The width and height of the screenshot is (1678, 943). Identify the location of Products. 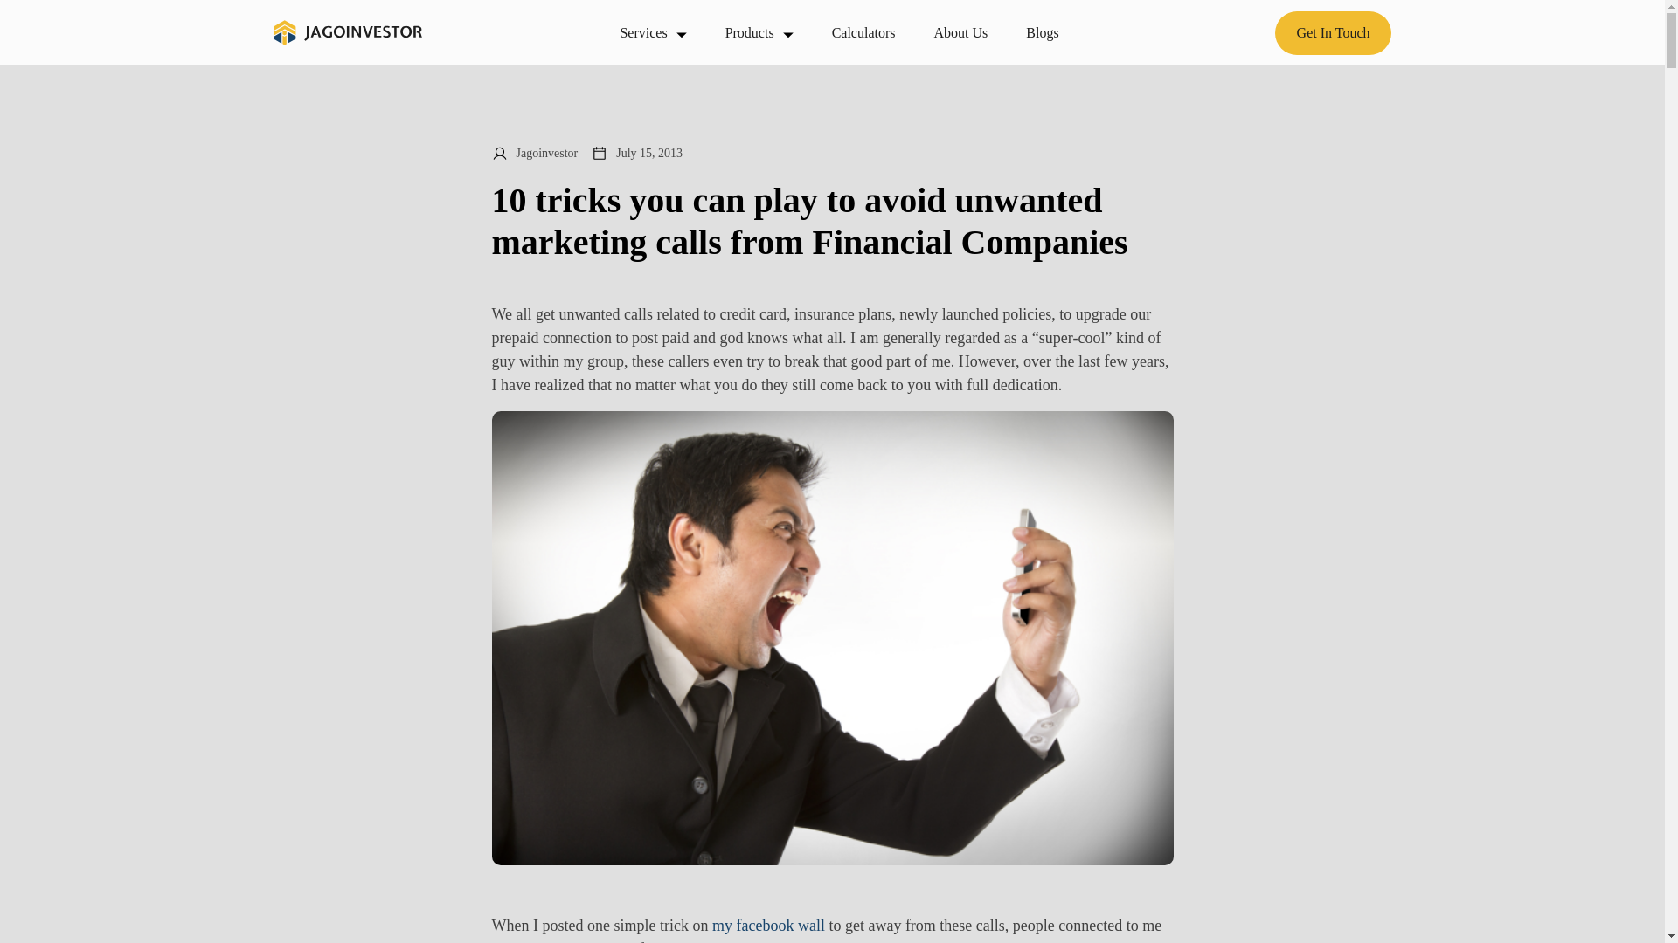
(759, 31).